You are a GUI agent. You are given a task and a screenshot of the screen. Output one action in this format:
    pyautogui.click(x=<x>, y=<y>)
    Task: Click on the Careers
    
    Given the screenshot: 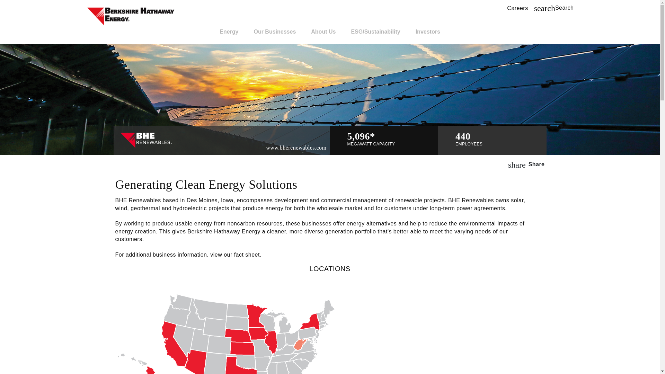 What is the action you would take?
    pyautogui.click(x=519, y=8)
    